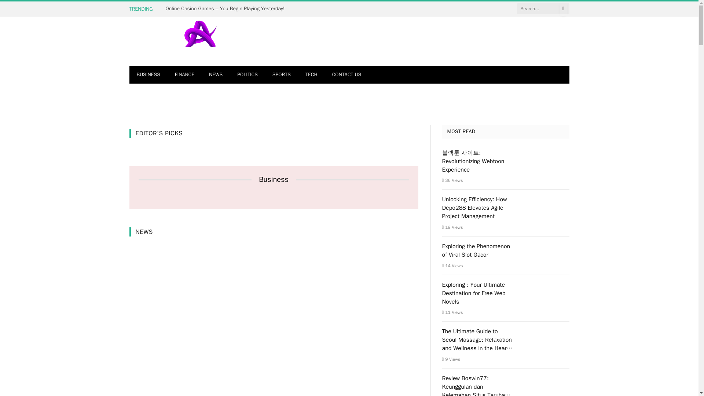 The image size is (704, 396). What do you see at coordinates (247, 75) in the screenshot?
I see `POLITICS` at bounding box center [247, 75].